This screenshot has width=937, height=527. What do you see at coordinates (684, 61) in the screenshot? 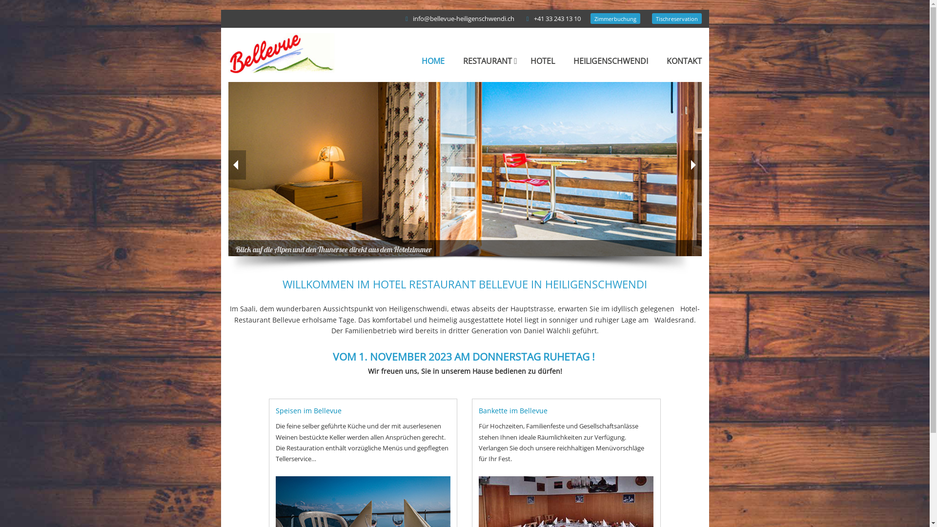
I see `KONTAKT` at bounding box center [684, 61].